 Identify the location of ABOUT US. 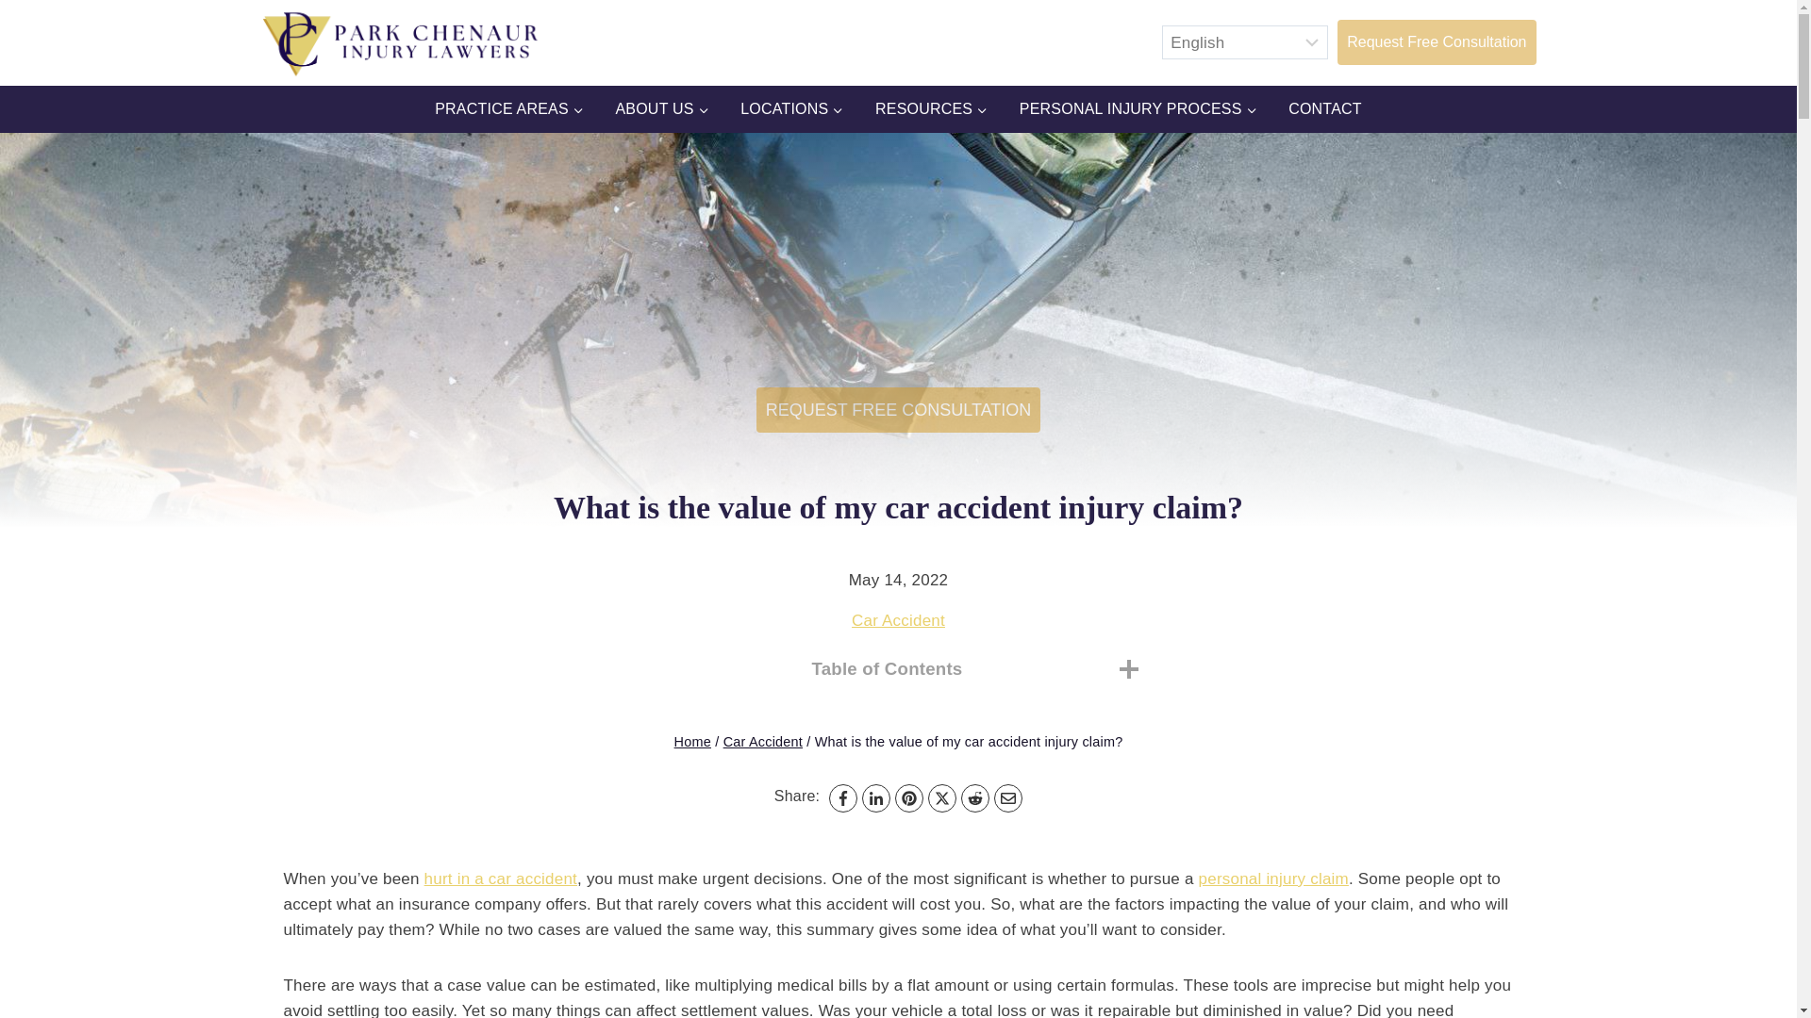
(662, 109).